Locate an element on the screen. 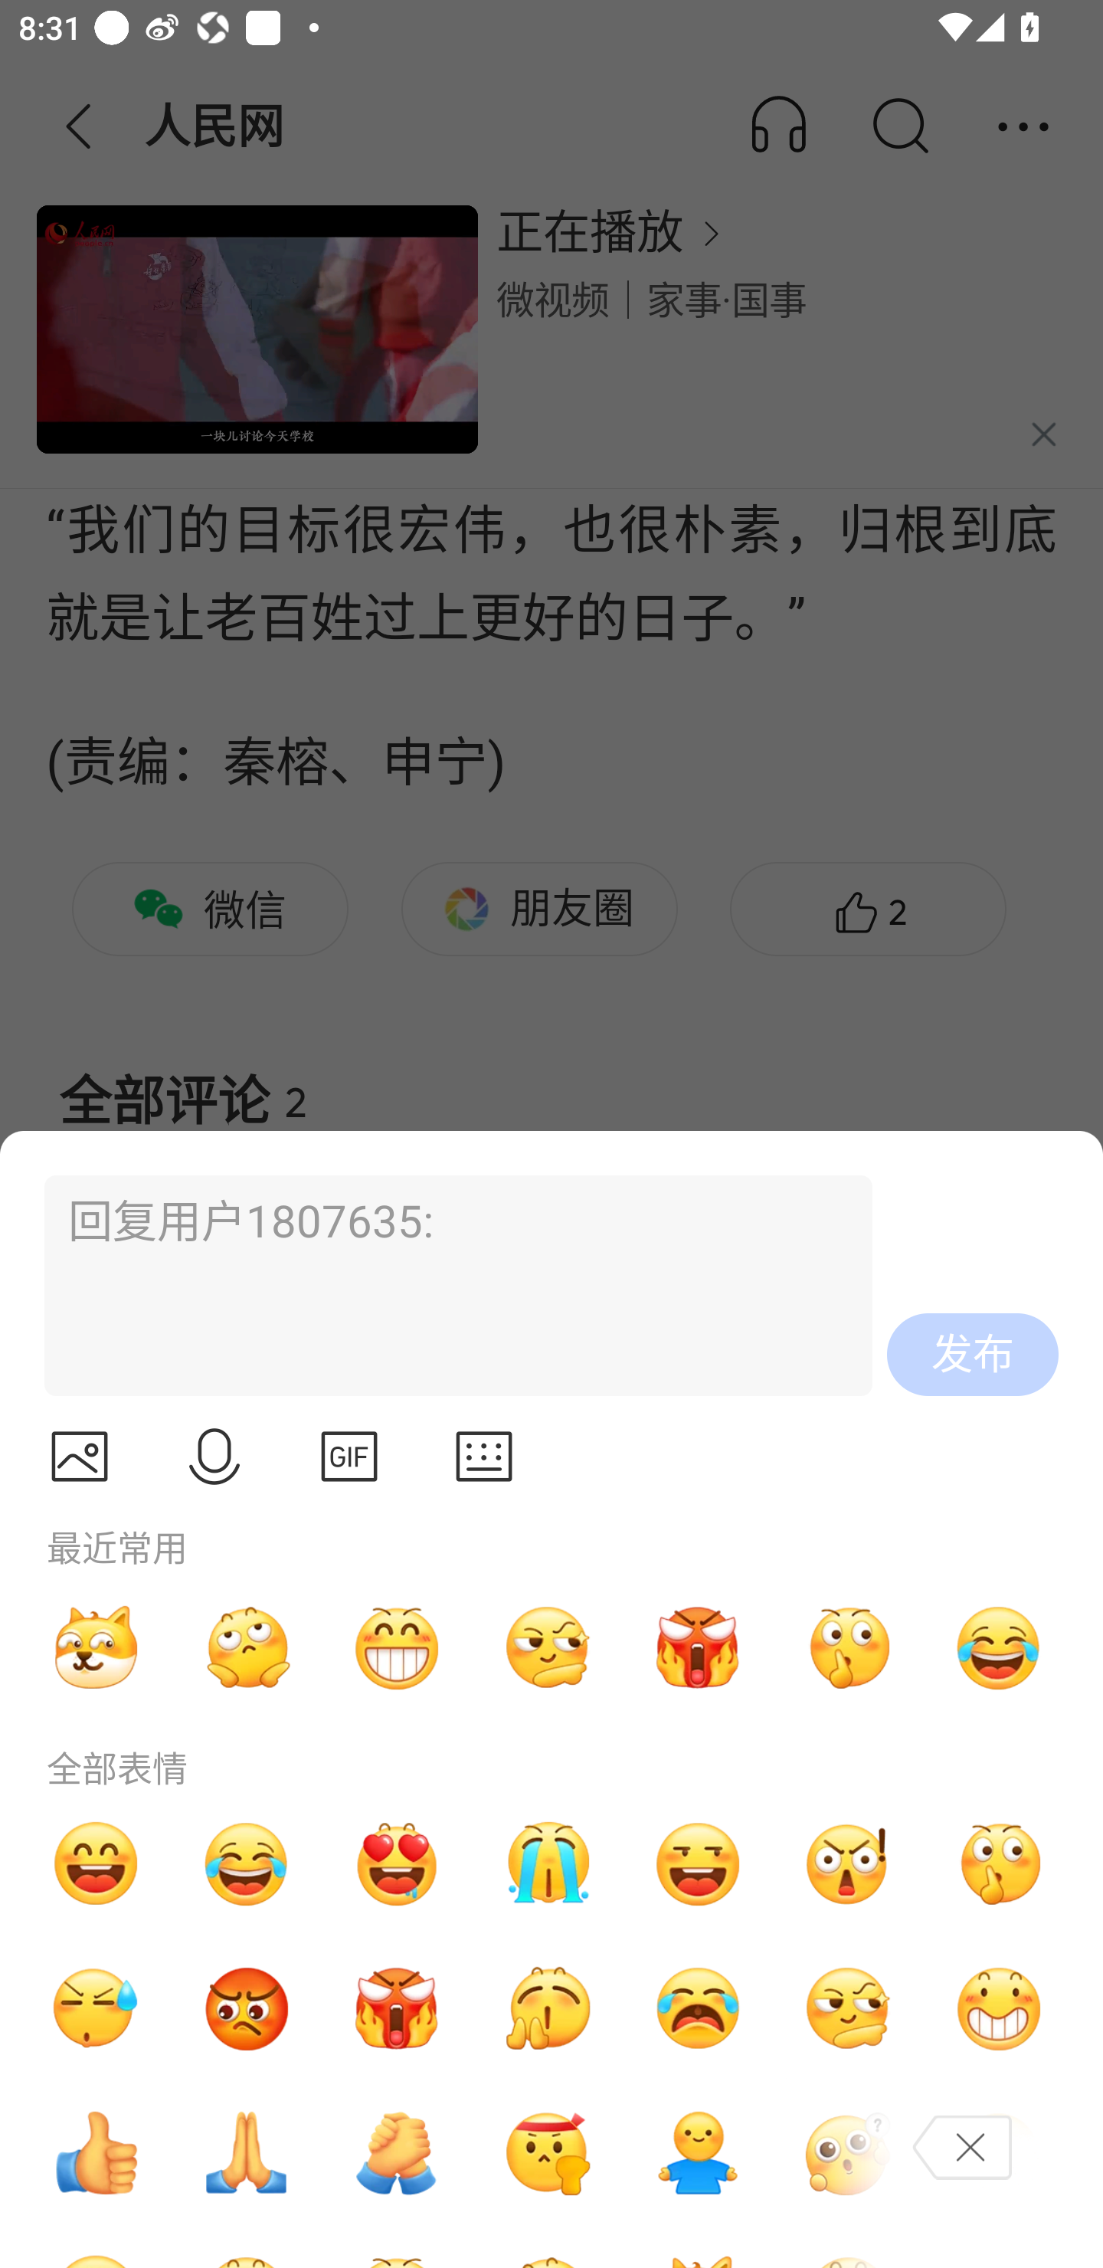  加油 is located at coordinates (397, 2153).